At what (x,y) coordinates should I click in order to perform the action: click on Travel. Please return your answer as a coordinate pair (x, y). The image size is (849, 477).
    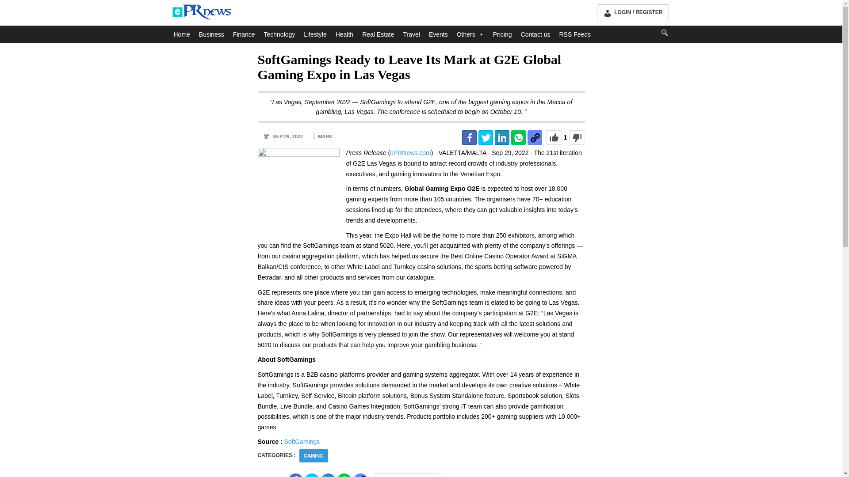
    Looking at the image, I should click on (412, 34).